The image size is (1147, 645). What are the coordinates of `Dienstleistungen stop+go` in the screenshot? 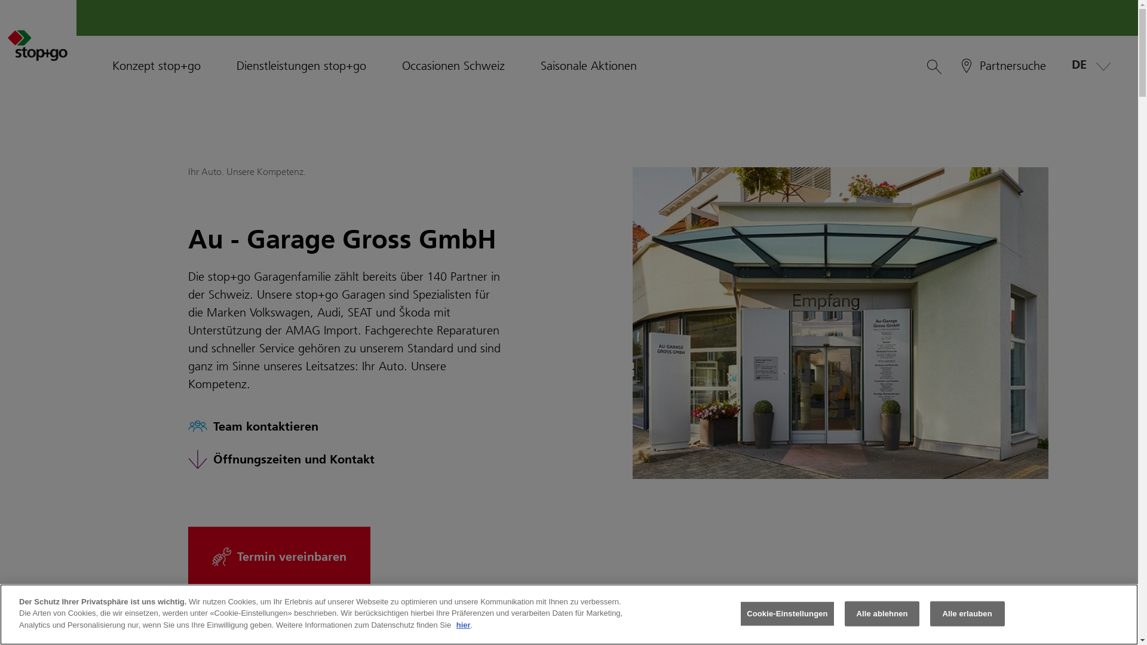 It's located at (301, 66).